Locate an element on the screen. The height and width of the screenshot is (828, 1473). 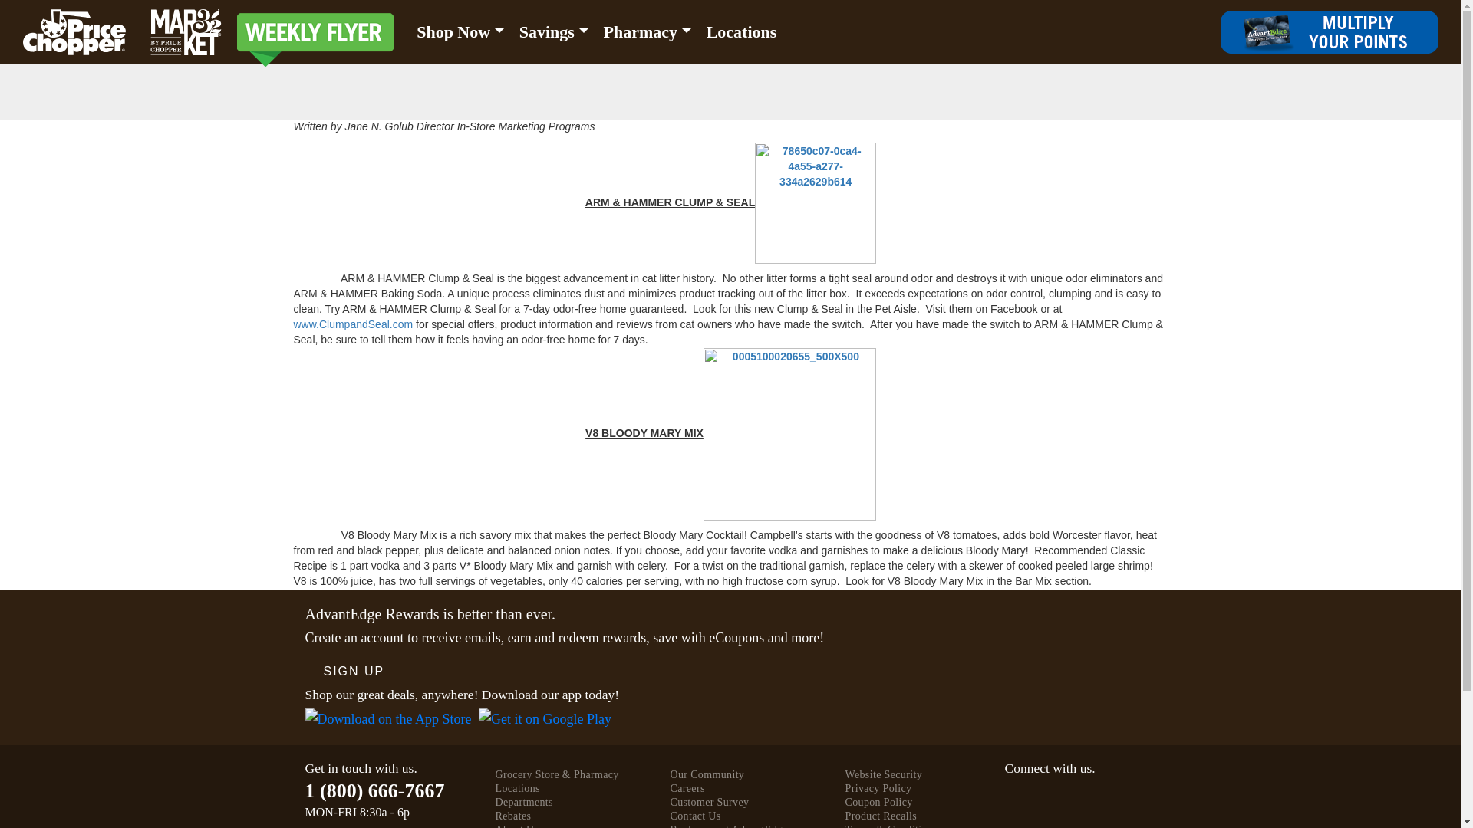
www.ClumpandSeal.com is located at coordinates (353, 324).